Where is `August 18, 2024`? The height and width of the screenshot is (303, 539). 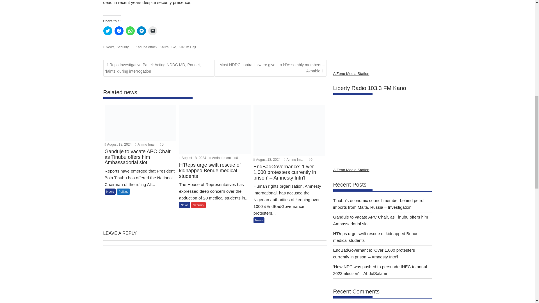
August 18, 2024 is located at coordinates (118, 144).